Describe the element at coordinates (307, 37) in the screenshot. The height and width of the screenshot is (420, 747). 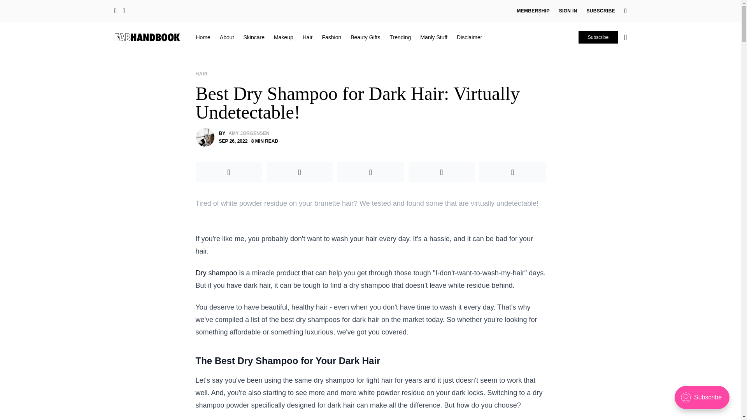
I see `Hair` at that location.